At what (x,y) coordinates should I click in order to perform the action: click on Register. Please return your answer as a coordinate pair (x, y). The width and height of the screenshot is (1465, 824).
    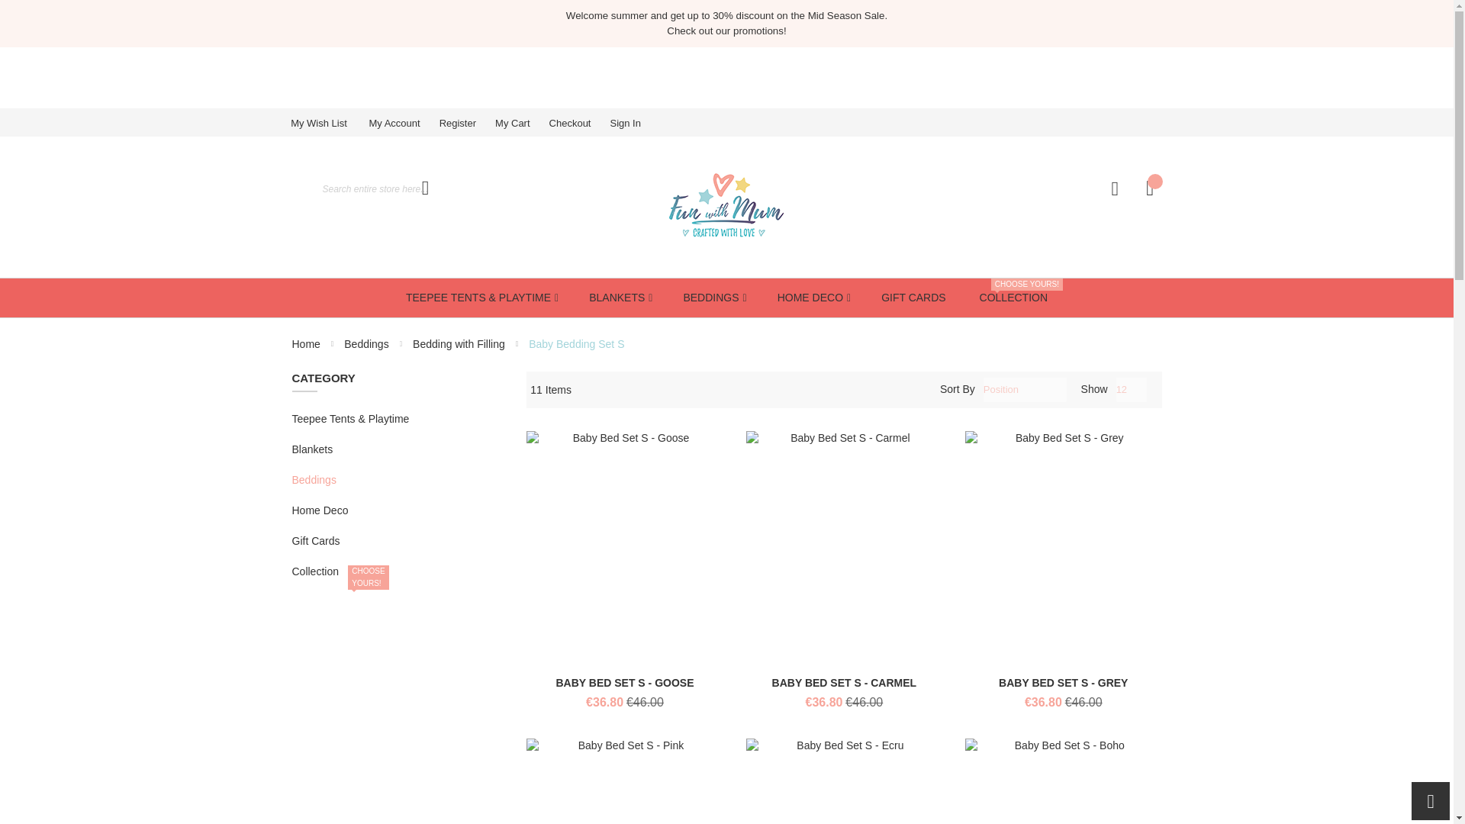
    Looking at the image, I should click on (467, 123).